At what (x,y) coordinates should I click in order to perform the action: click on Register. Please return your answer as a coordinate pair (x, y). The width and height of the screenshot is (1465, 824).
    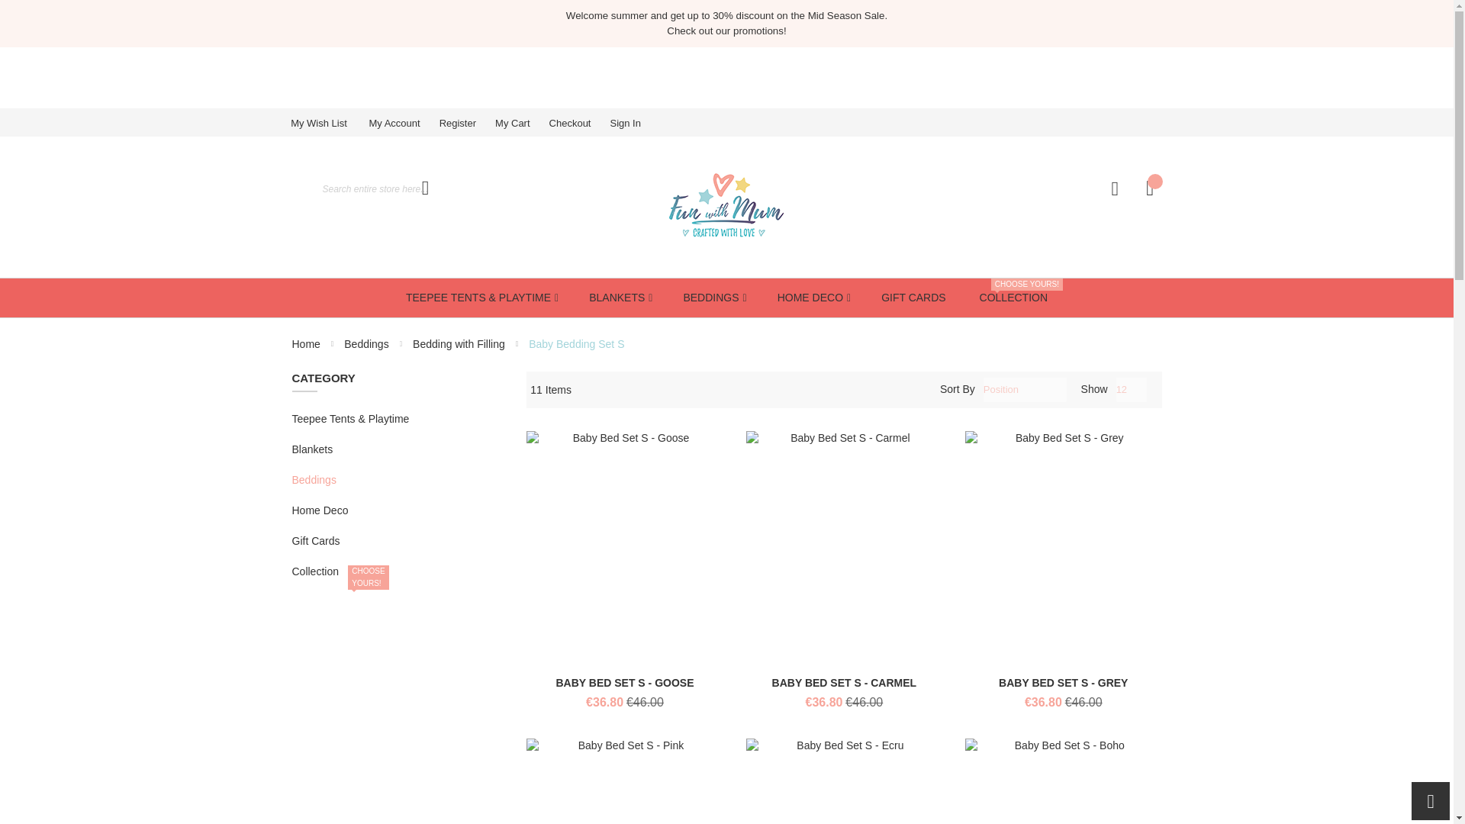
    Looking at the image, I should click on (467, 123).